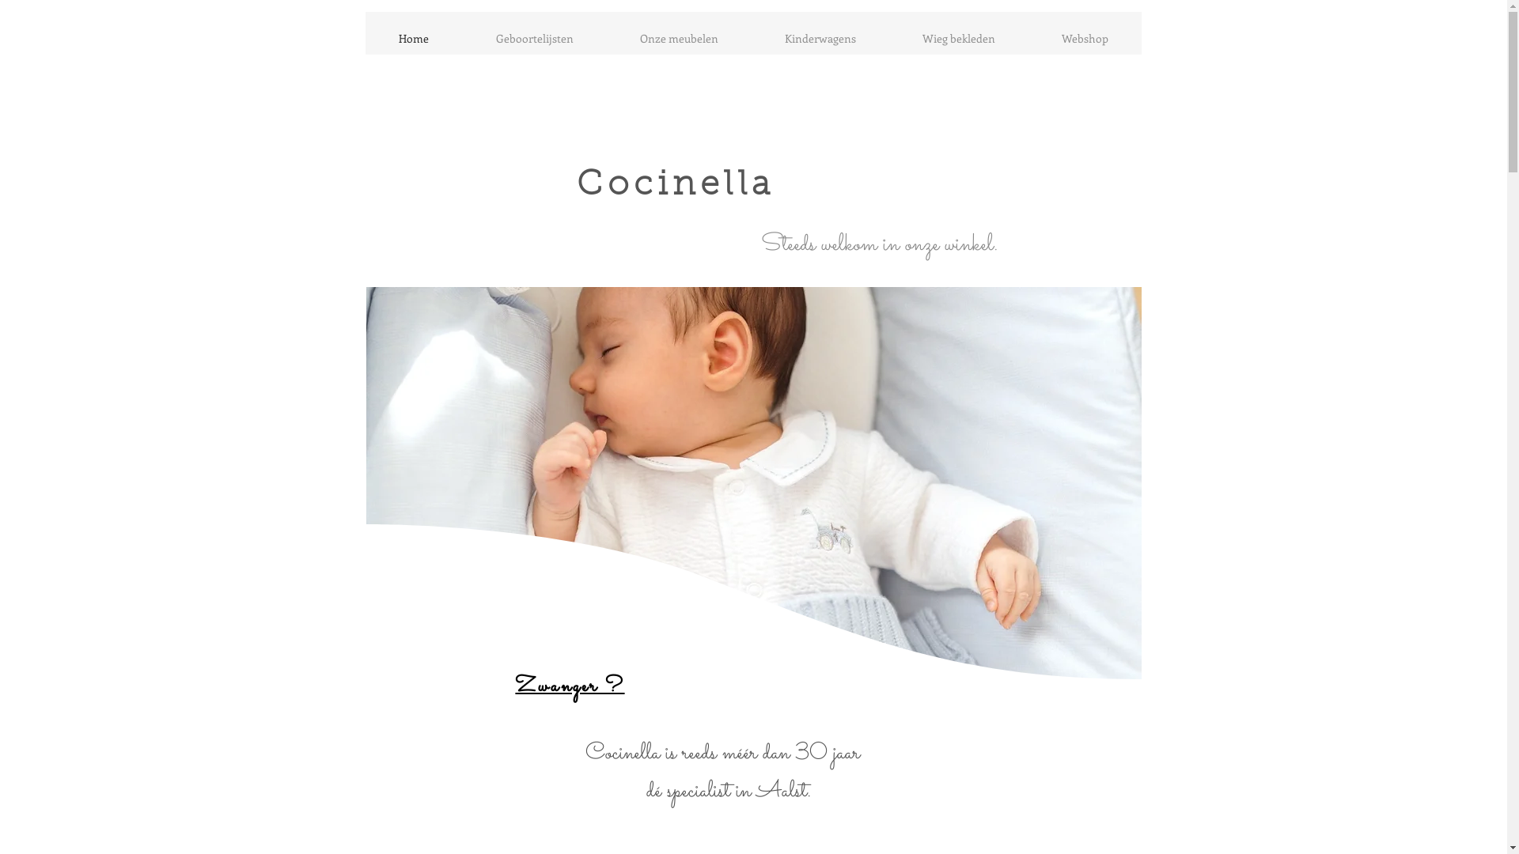 This screenshot has width=1519, height=854. Describe the element at coordinates (535, 38) in the screenshot. I see `Geboortelijsten` at that location.